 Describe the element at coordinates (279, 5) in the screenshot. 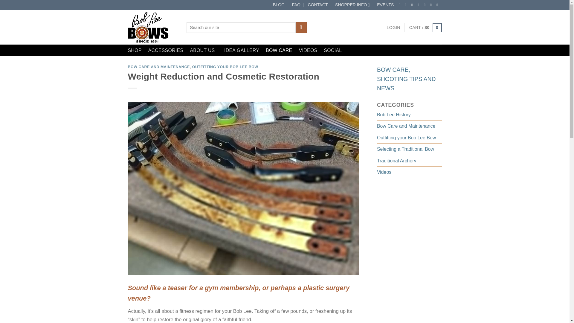

I see `BLOG` at that location.